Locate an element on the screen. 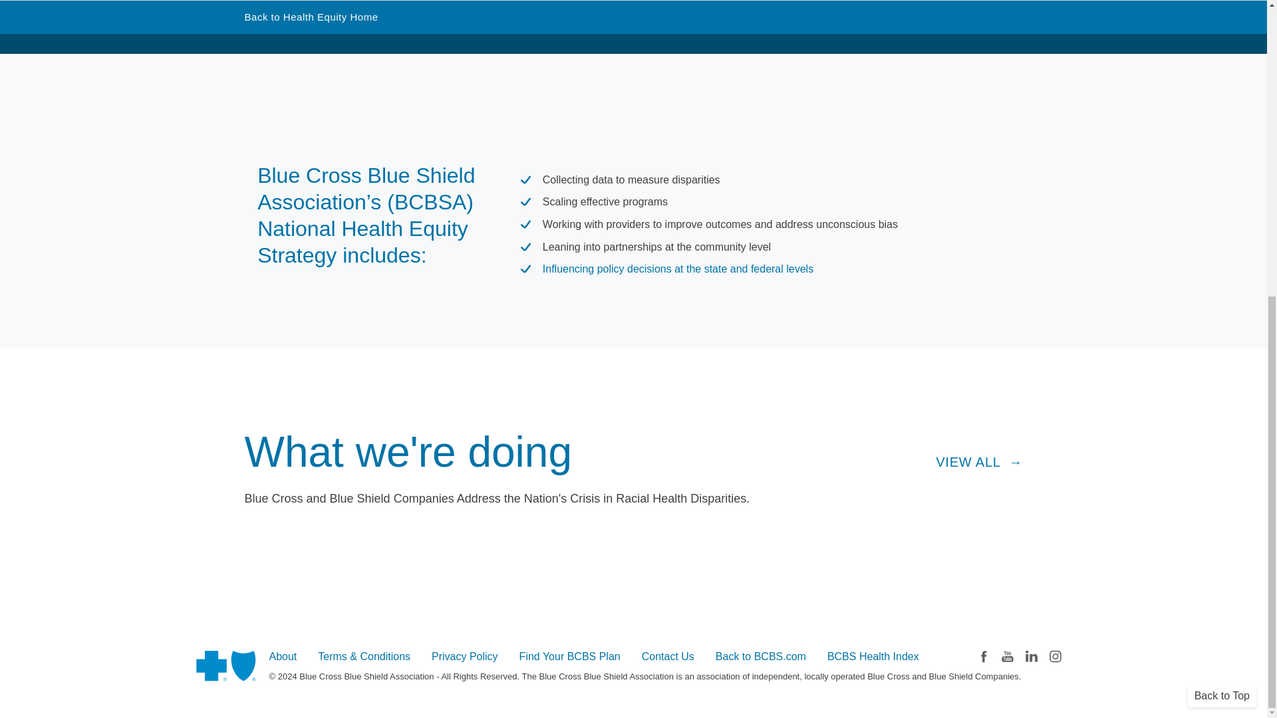 This screenshot has height=718, width=1277. Influencing policy decisions at the state and federal levels is located at coordinates (678, 269).